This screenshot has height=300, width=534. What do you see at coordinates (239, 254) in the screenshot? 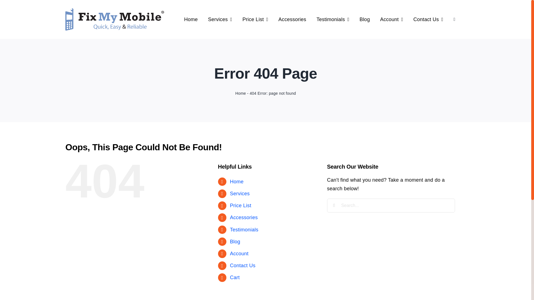
I see `Account` at bounding box center [239, 254].